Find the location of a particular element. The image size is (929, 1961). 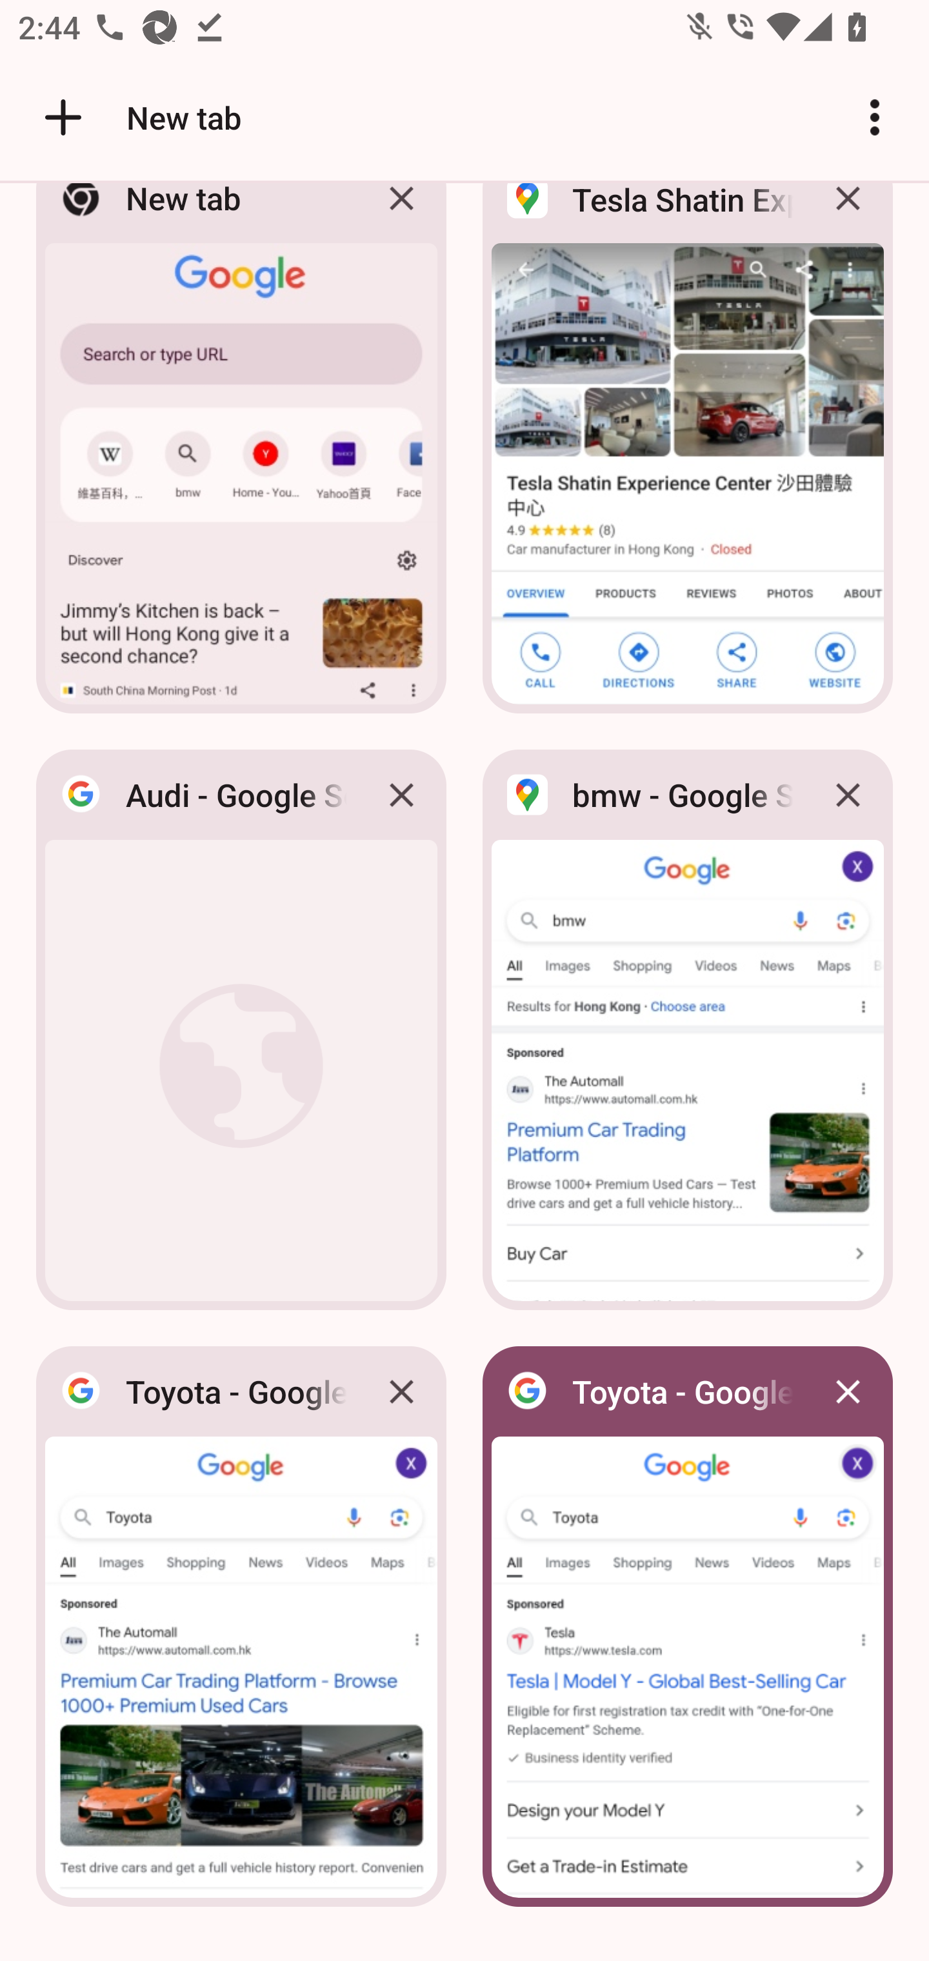

New tab is located at coordinates (139, 117).